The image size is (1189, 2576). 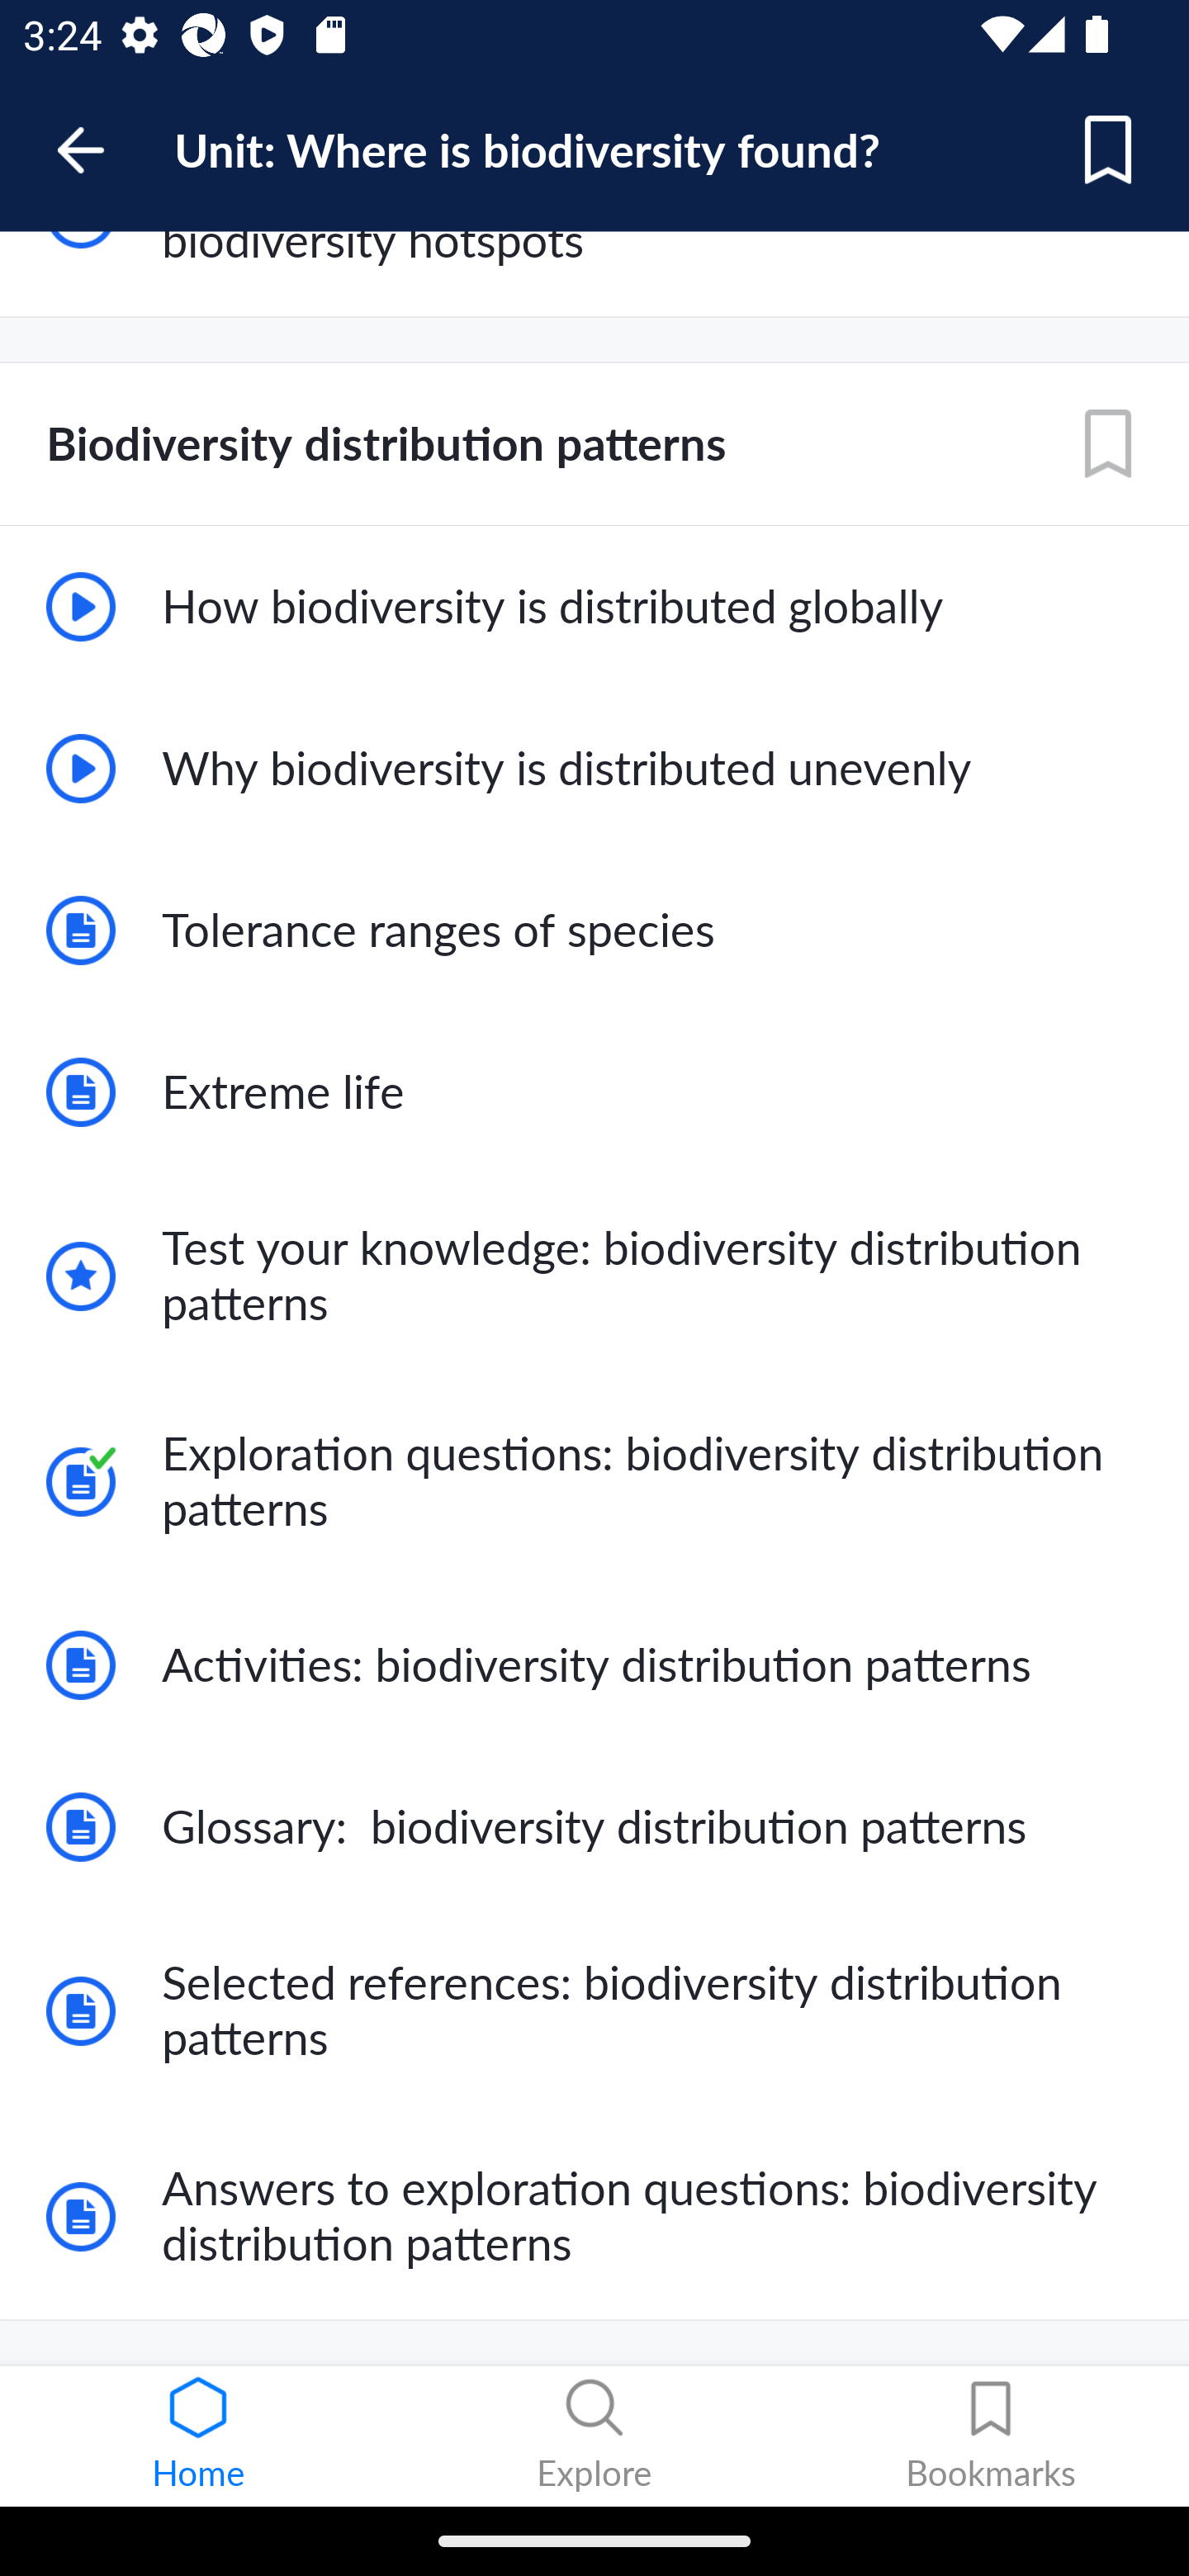 I want to click on Explore, so click(x=594, y=2436).